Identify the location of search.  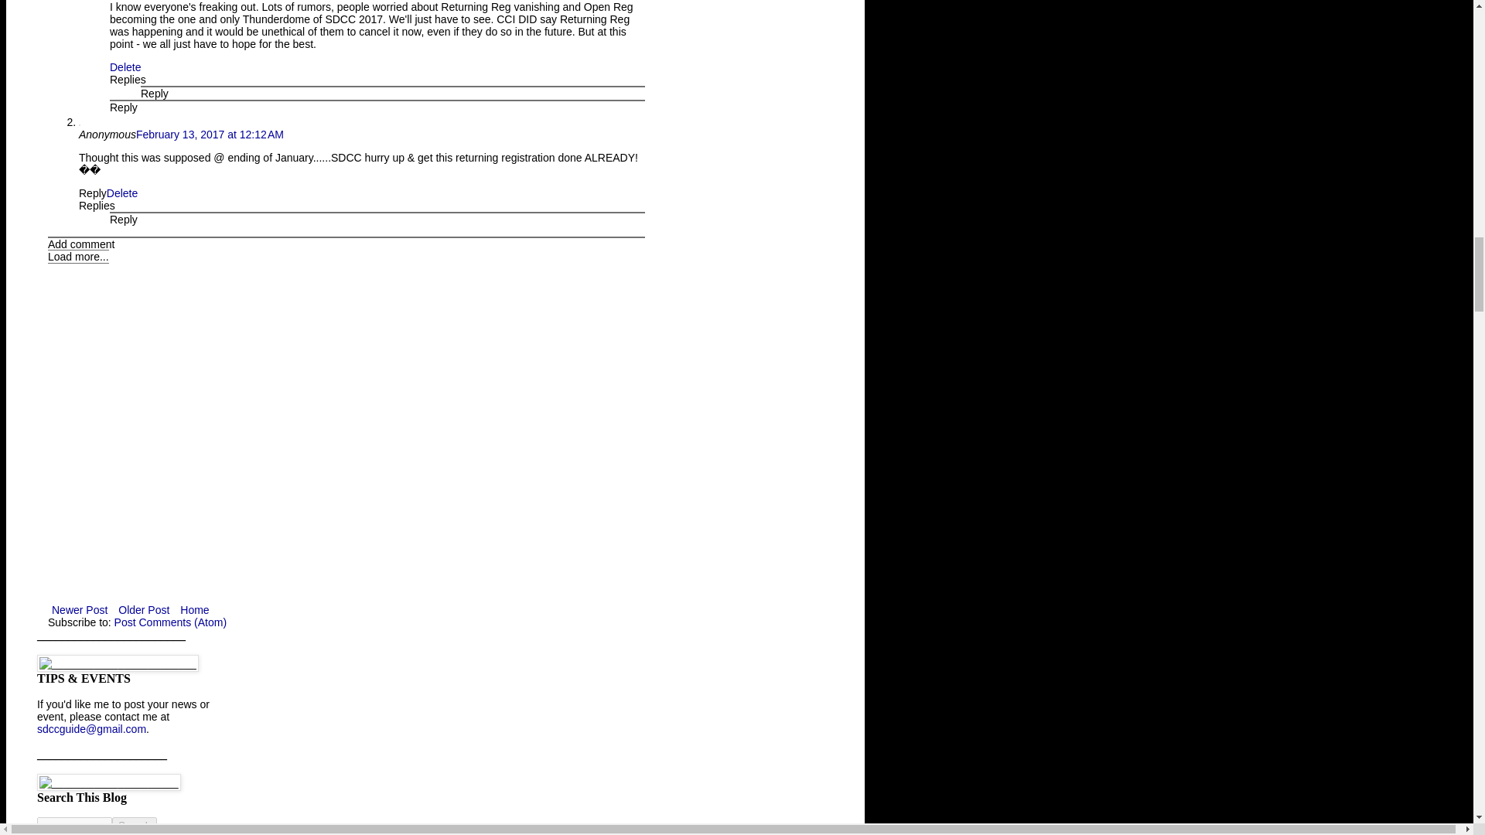
(135, 825).